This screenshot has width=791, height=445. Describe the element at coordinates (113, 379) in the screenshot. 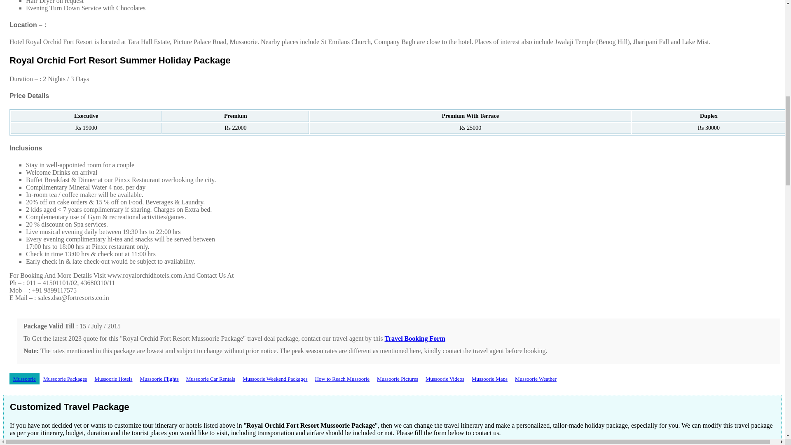

I see `Mussoorie Hotels` at that location.